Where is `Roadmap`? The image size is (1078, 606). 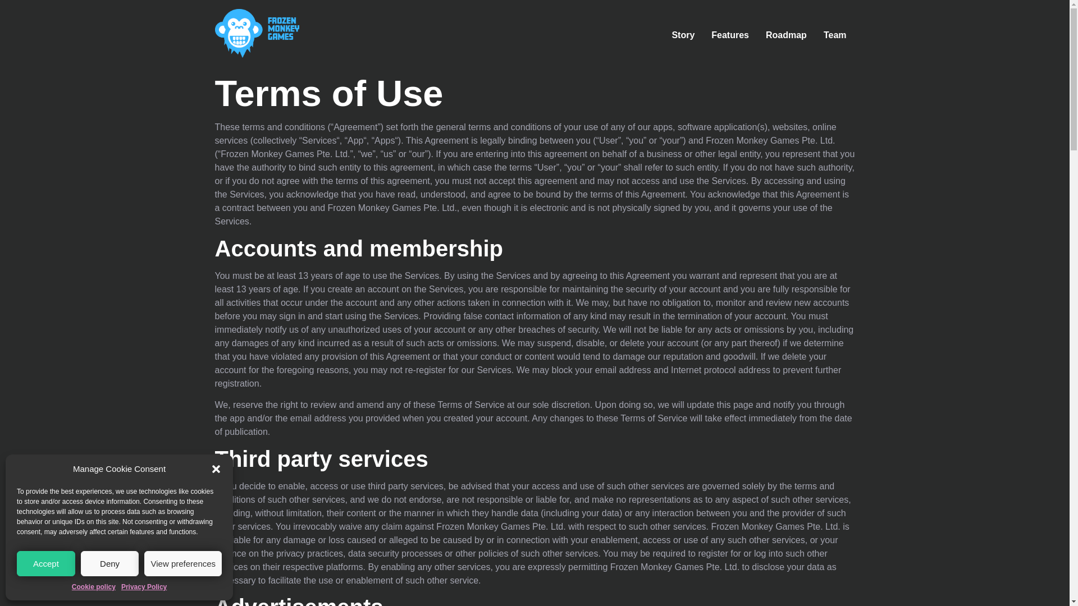
Roadmap is located at coordinates (786, 35).